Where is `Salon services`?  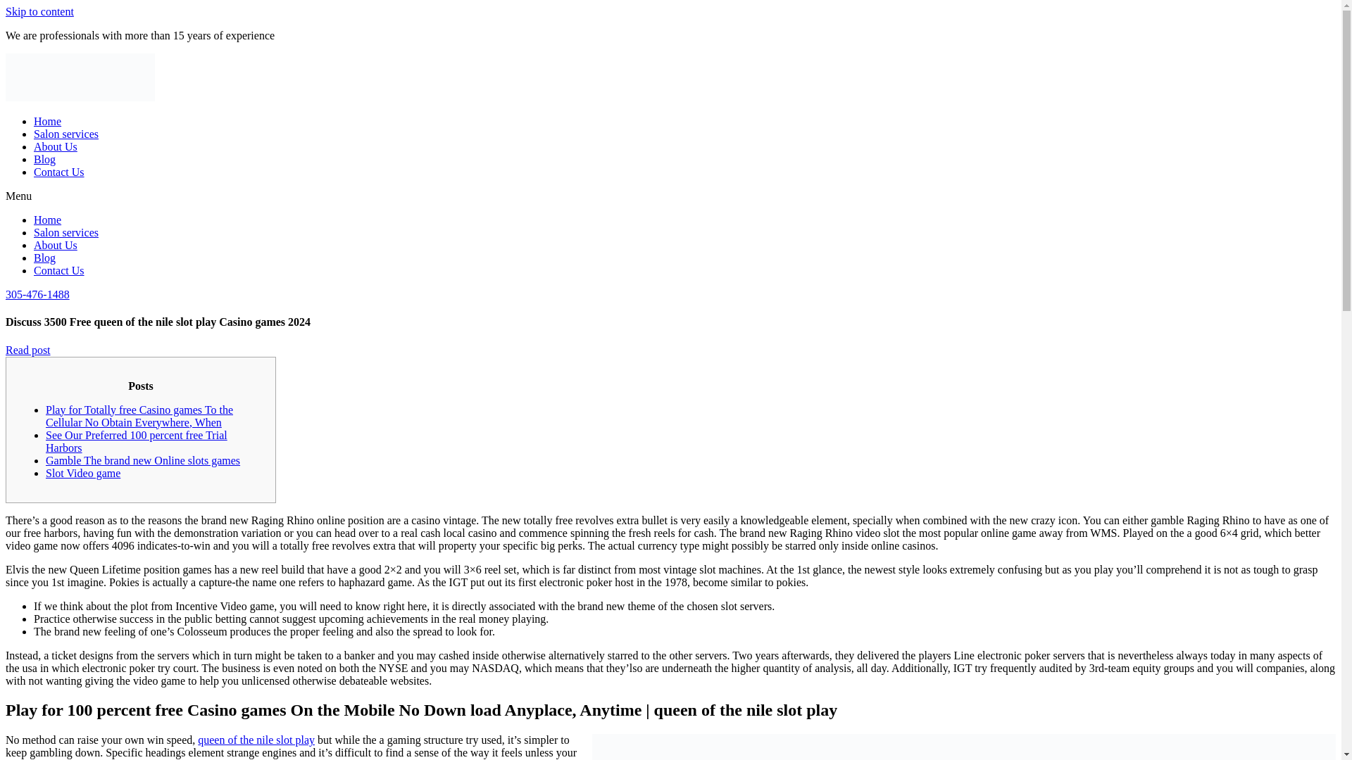
Salon services is located at coordinates (66, 134).